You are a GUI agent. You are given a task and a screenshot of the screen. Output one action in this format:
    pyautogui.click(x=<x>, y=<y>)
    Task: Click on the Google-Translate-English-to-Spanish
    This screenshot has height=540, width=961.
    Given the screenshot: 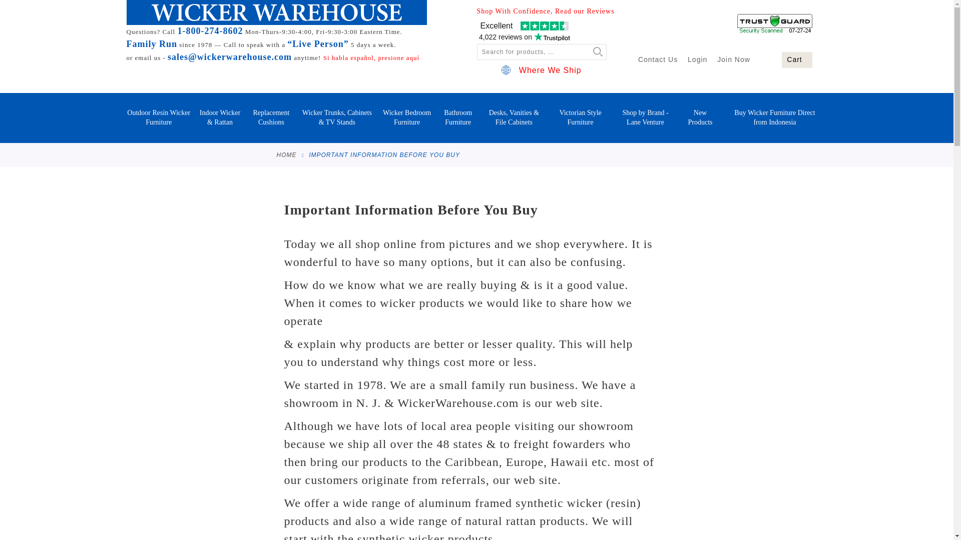 What is the action you would take?
    pyautogui.click(x=371, y=58)
    